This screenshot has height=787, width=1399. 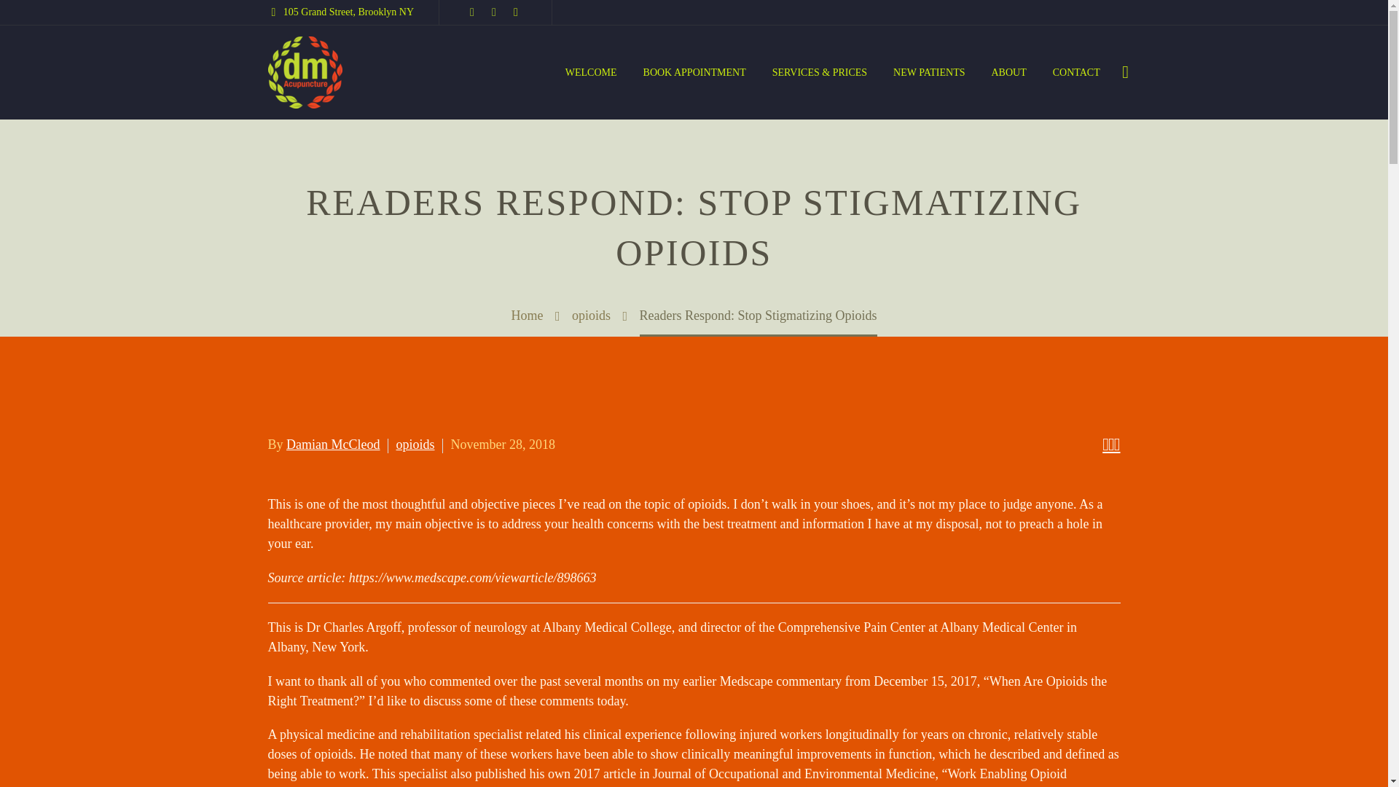 I want to click on Home, so click(x=526, y=315).